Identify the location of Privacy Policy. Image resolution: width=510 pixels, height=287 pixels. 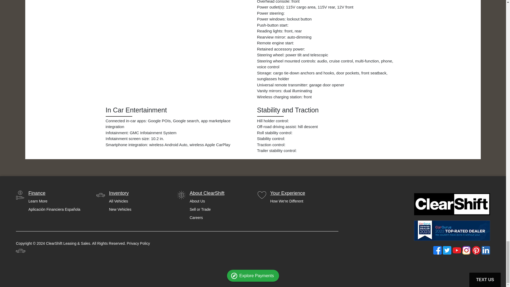
(138, 243).